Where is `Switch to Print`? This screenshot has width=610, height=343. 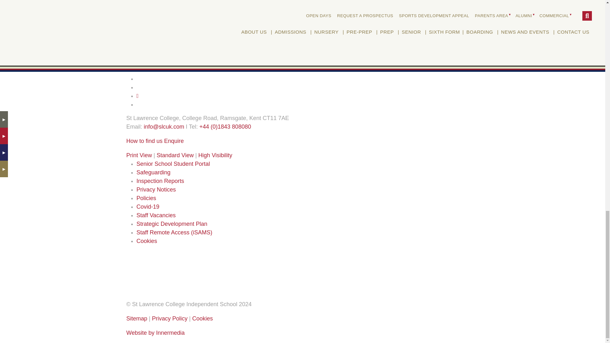 Switch to Print is located at coordinates (139, 155).